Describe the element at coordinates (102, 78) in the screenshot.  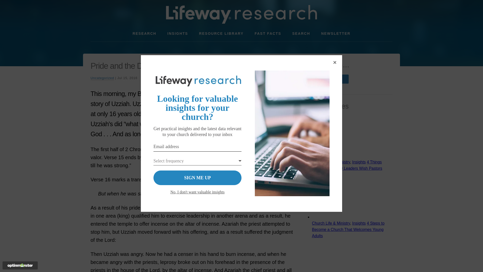
I see `Uncategorized` at that location.